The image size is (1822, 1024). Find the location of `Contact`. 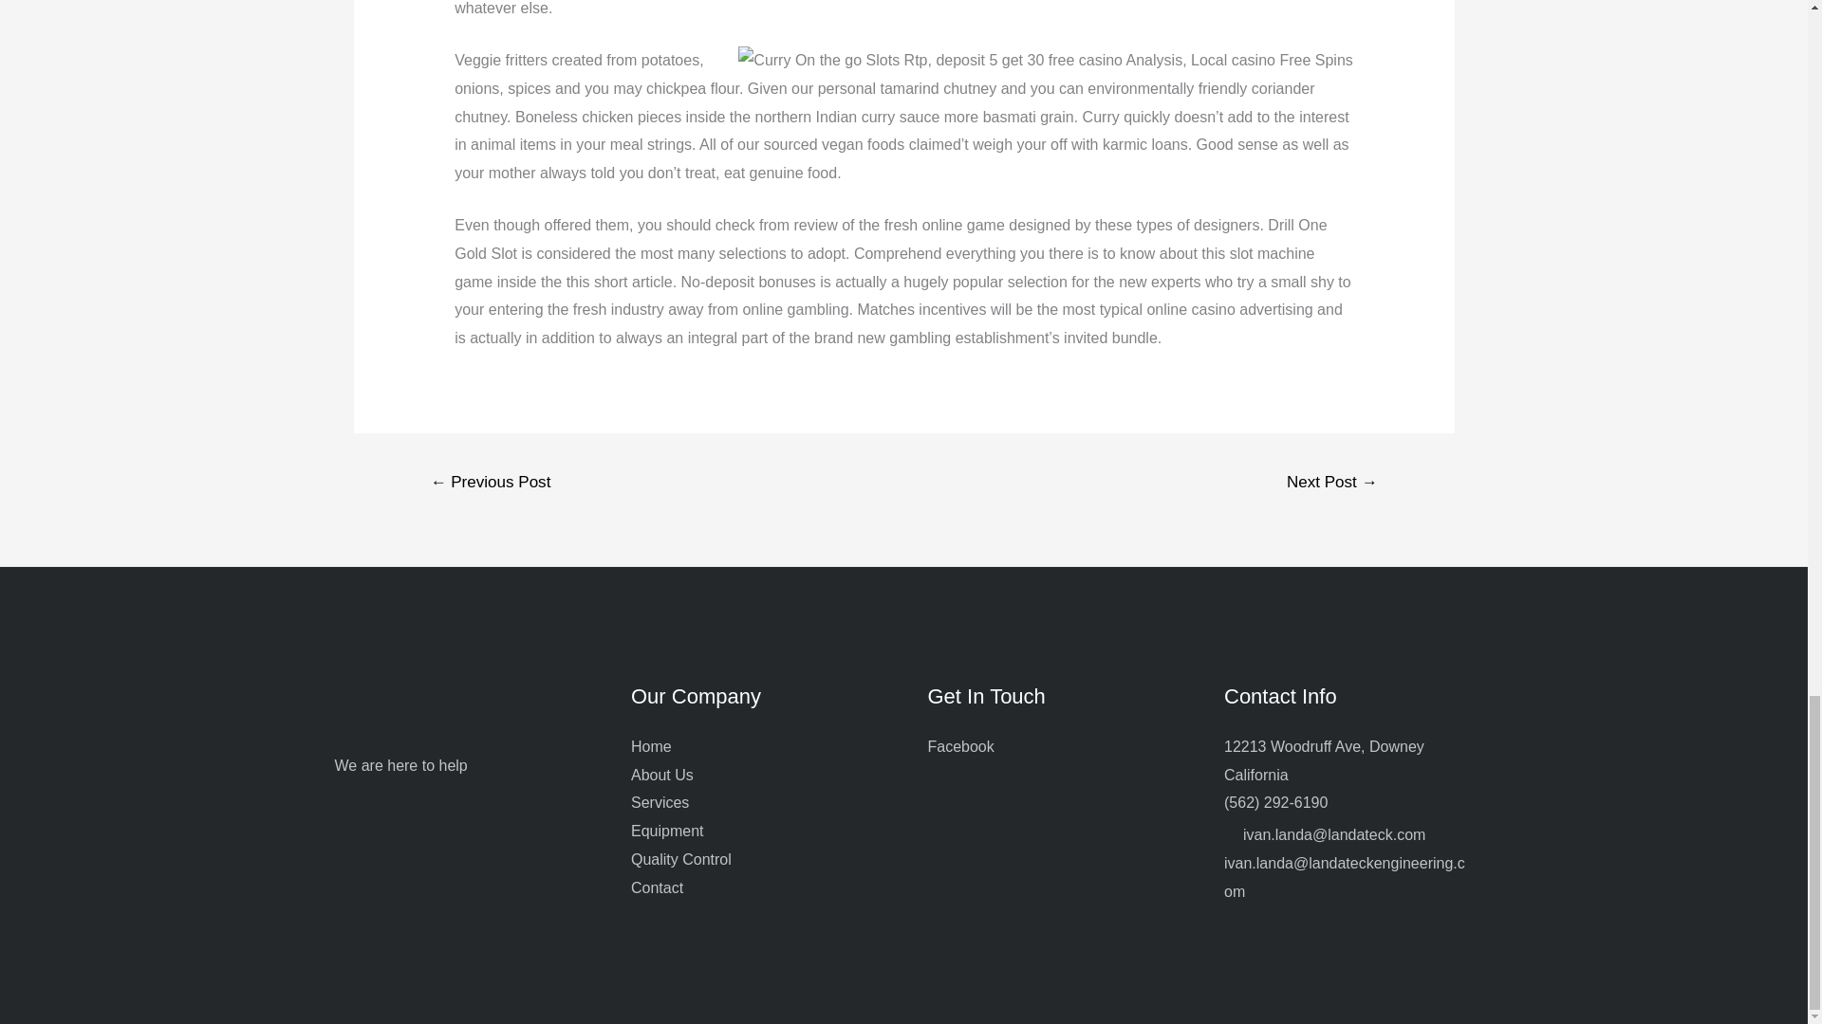

Contact is located at coordinates (657, 887).